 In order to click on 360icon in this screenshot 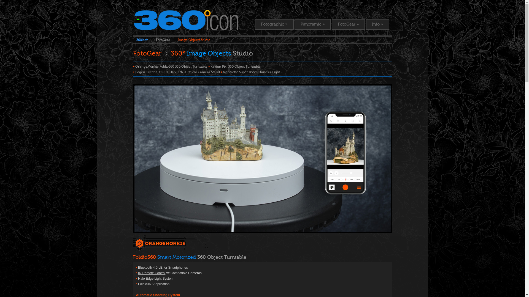, I will do `click(142, 40)`.